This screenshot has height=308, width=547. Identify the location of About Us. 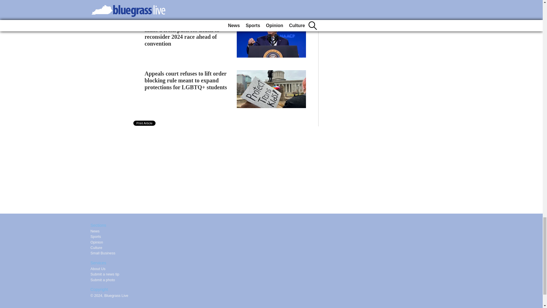
(98, 269).